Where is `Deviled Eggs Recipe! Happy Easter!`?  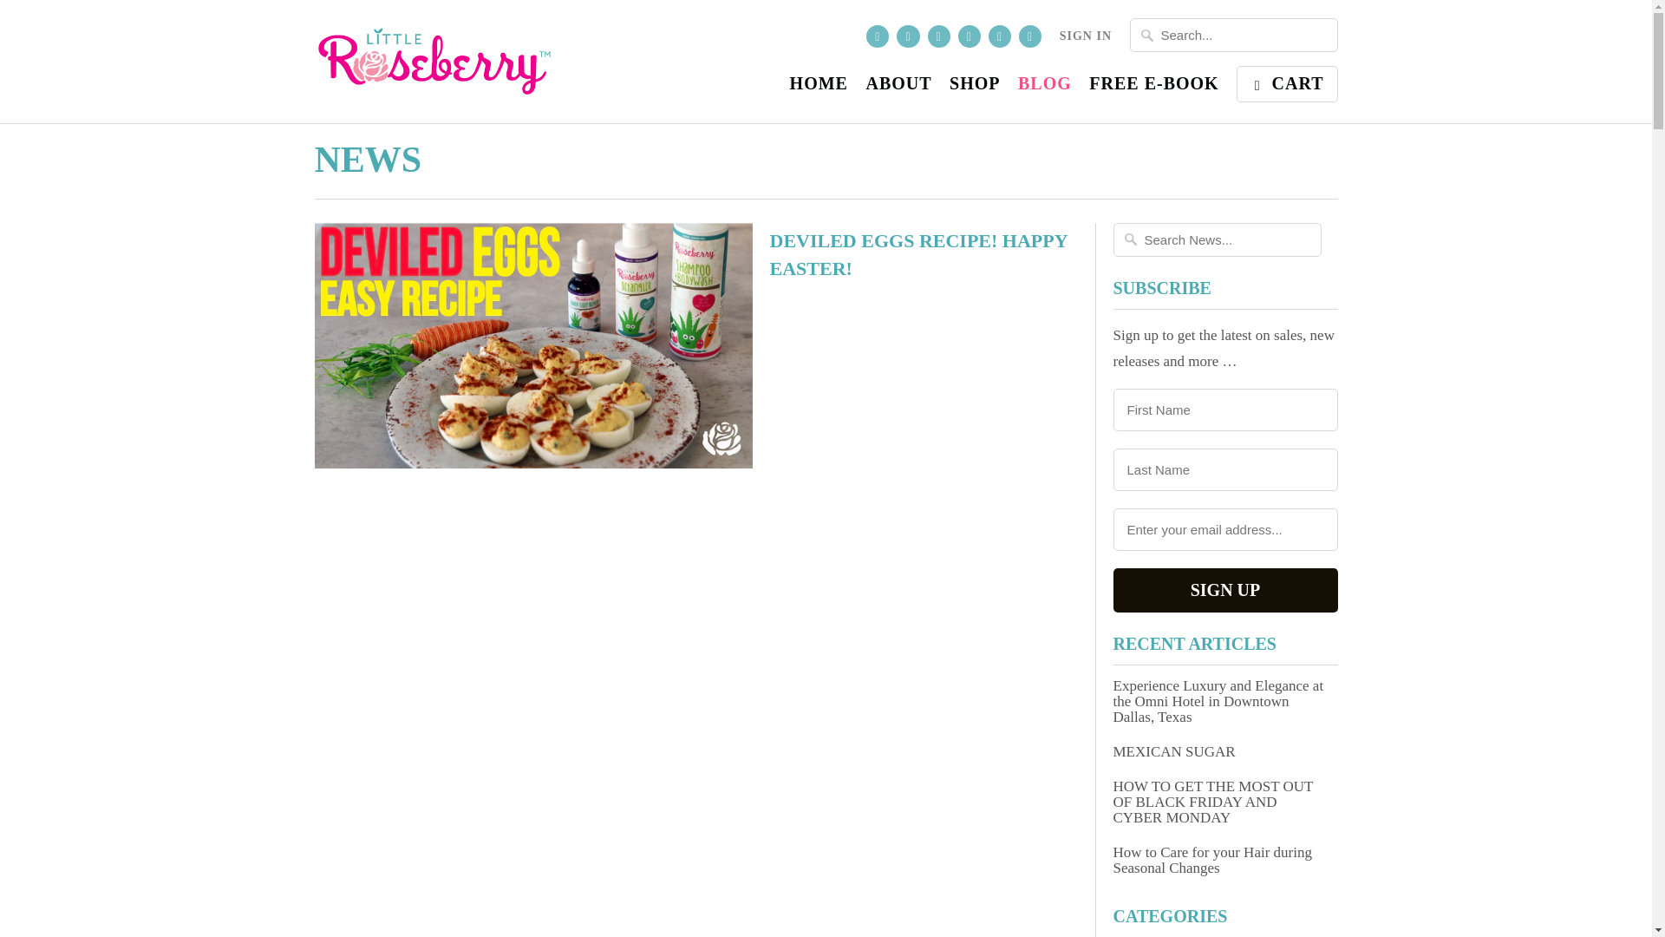
Deviled Eggs Recipe! Happy Easter! is located at coordinates (532, 346).